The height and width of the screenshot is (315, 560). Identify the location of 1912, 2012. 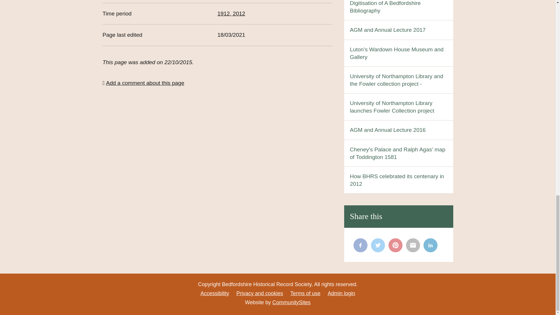
(231, 13).